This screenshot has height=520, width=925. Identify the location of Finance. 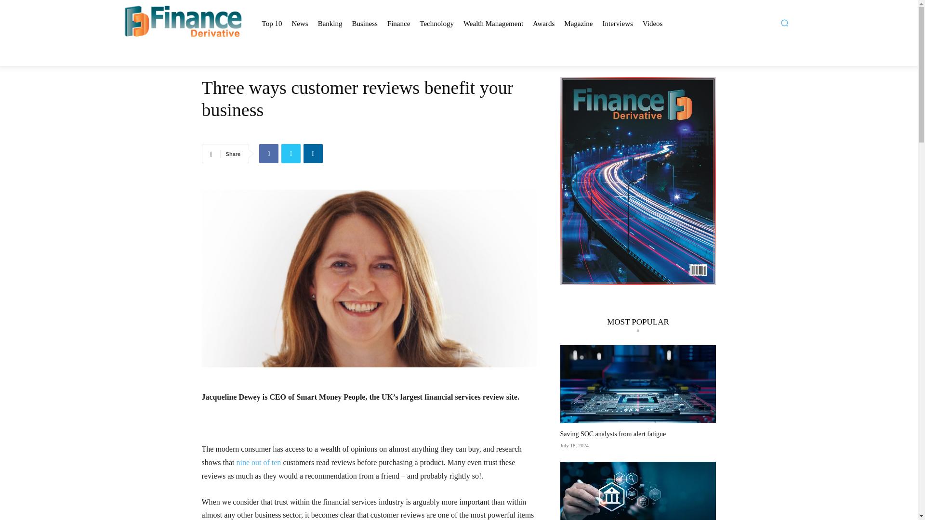
(398, 24).